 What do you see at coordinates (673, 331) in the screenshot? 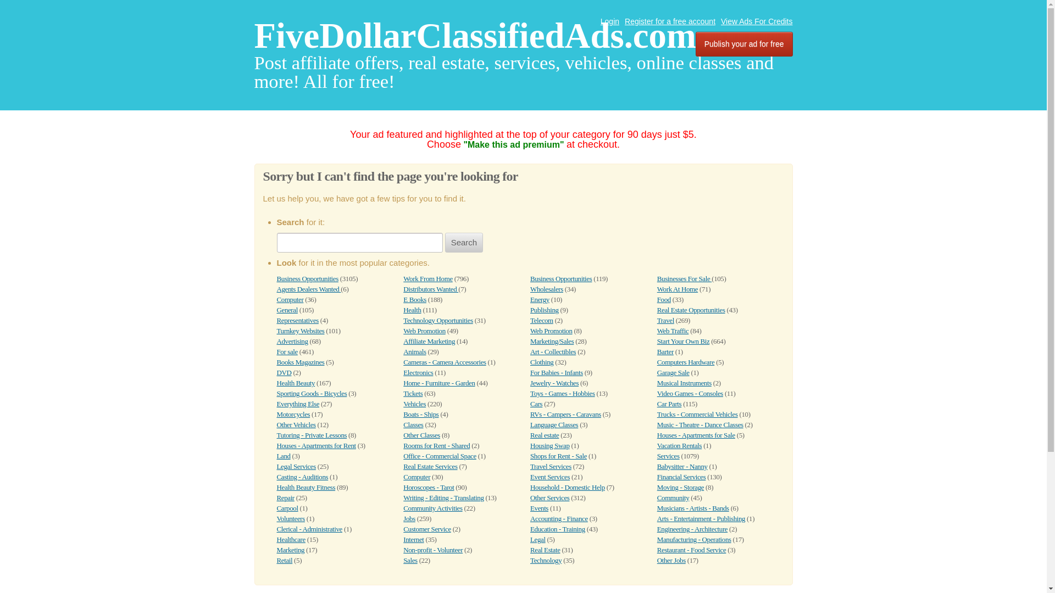
I see `Web Traffic` at bounding box center [673, 331].